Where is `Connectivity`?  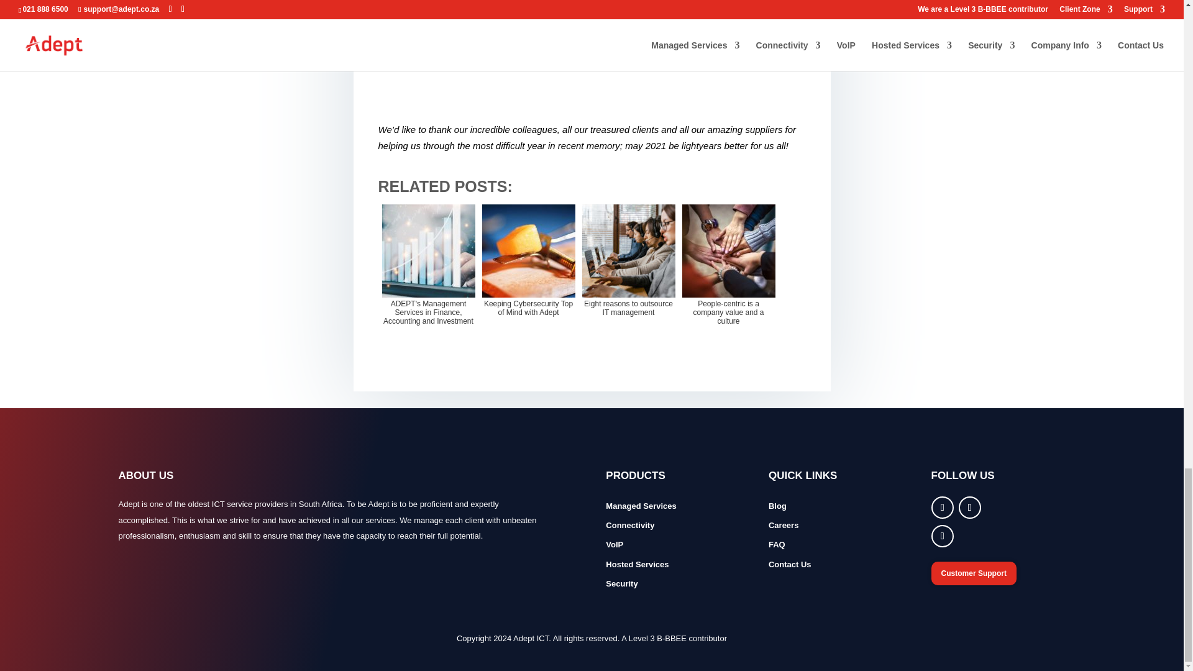 Connectivity is located at coordinates (630, 526).